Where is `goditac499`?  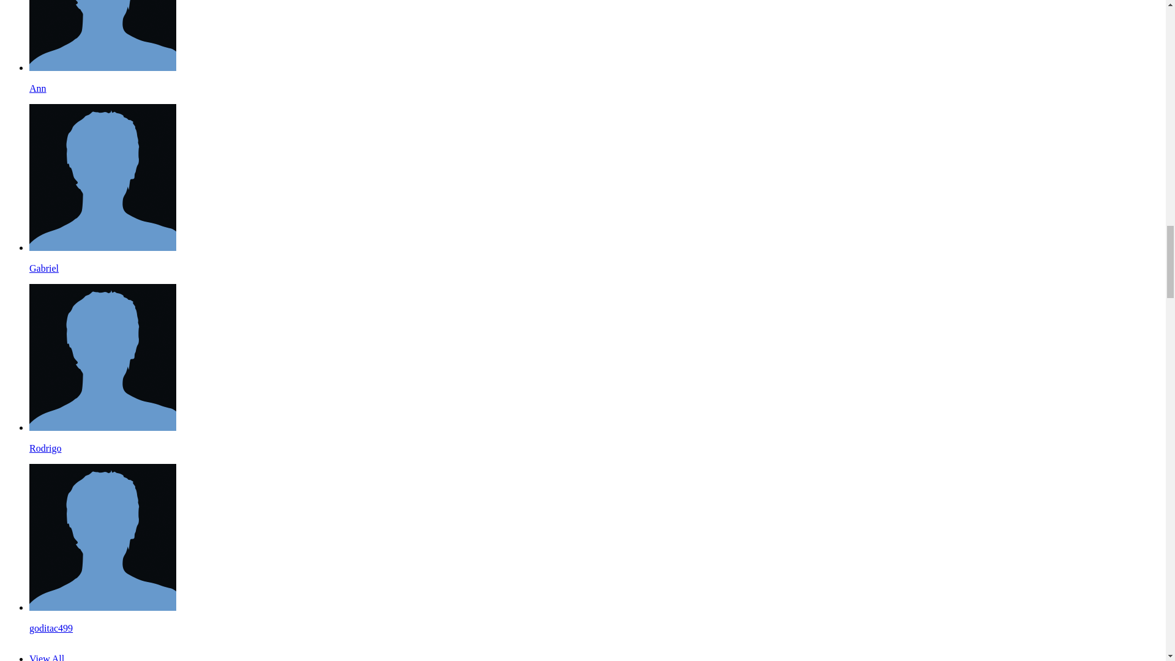
goditac499 is located at coordinates (51, 628).